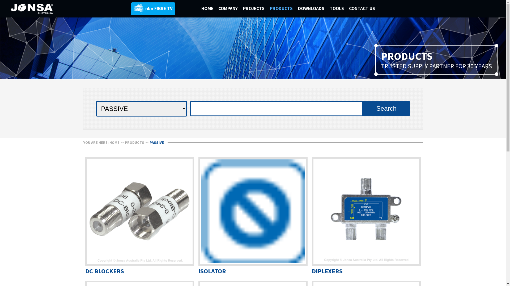  What do you see at coordinates (134, 142) in the screenshot?
I see `PRODUCTS` at bounding box center [134, 142].